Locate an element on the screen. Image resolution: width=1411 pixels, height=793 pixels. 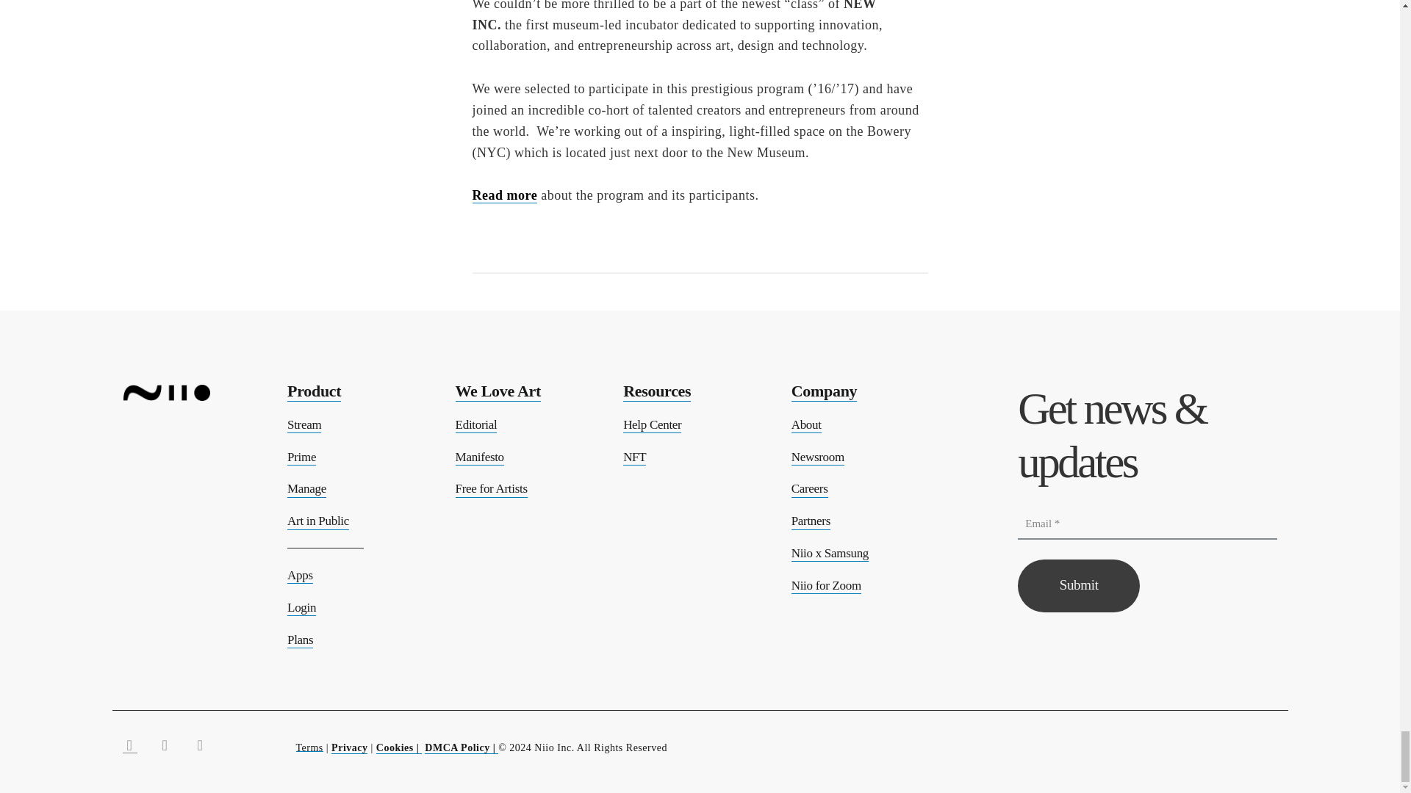
Login is located at coordinates (301, 608).